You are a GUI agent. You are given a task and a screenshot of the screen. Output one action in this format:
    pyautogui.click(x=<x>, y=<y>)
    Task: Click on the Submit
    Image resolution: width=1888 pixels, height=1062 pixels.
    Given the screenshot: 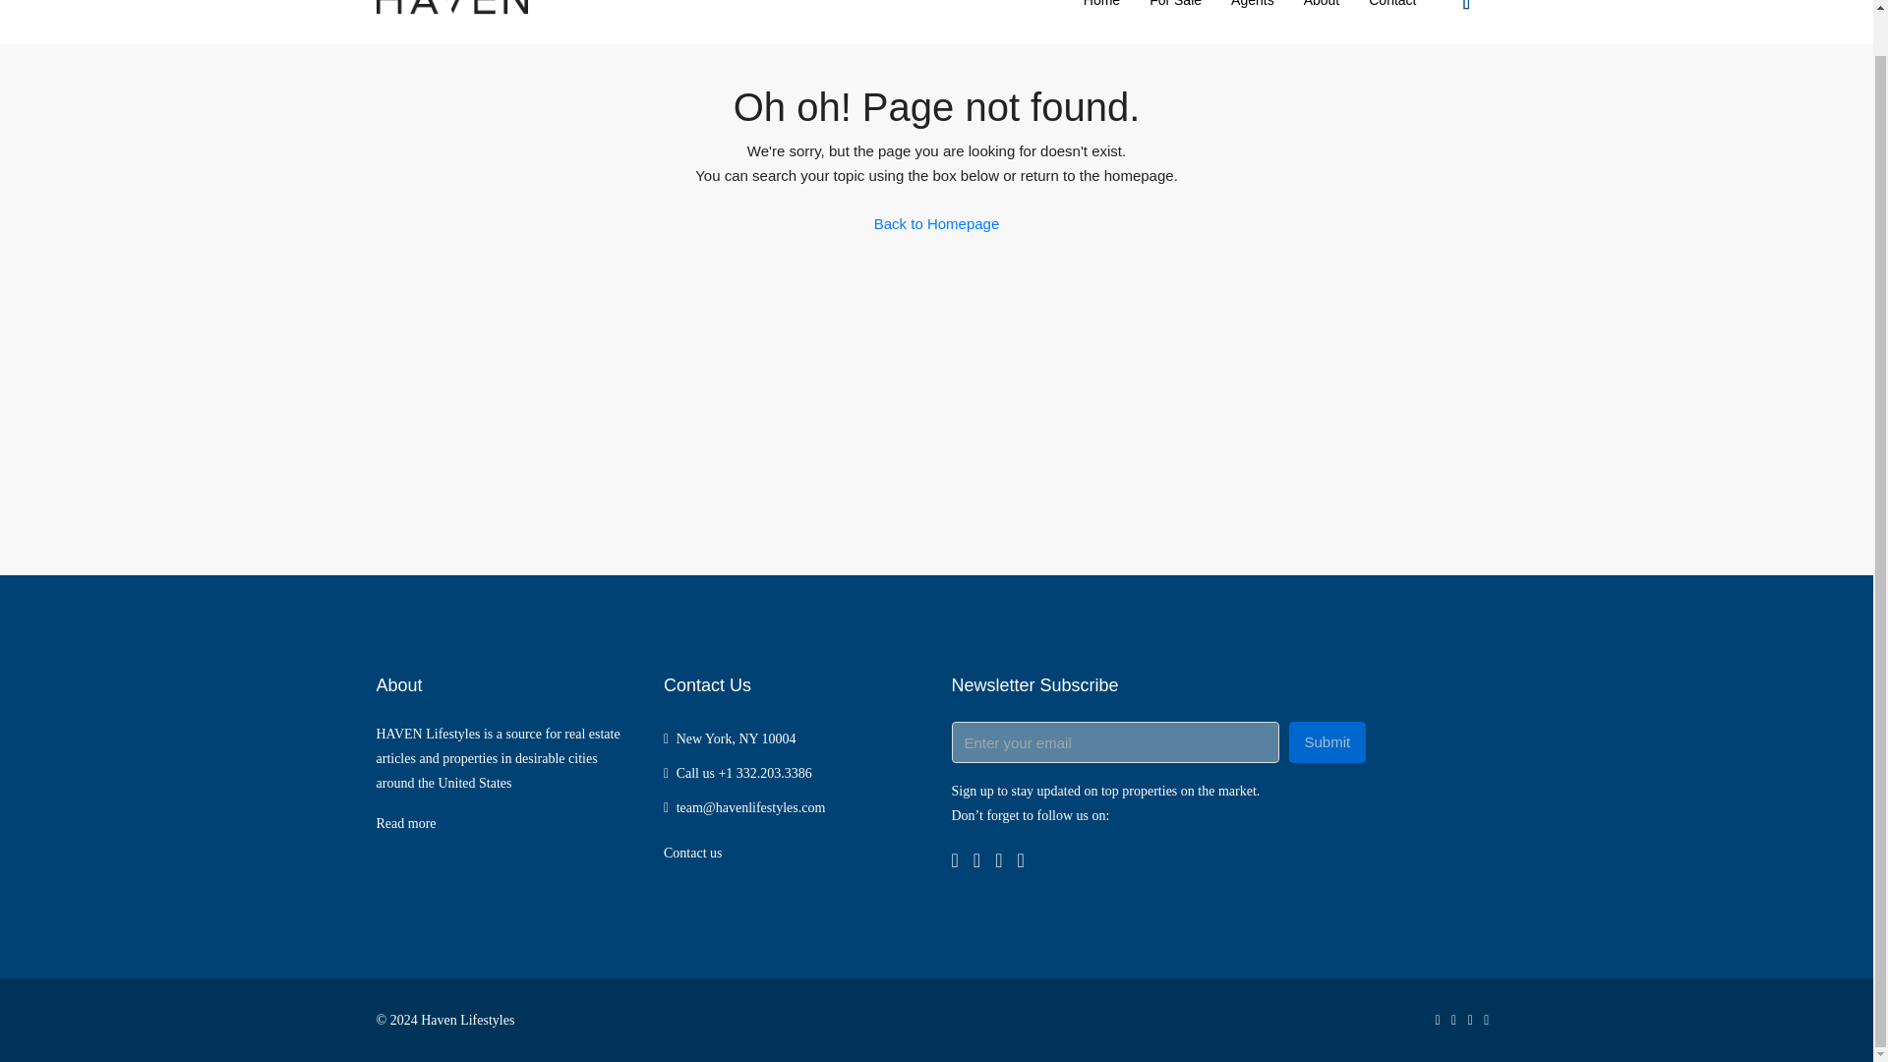 What is the action you would take?
    pyautogui.click(x=1326, y=742)
    